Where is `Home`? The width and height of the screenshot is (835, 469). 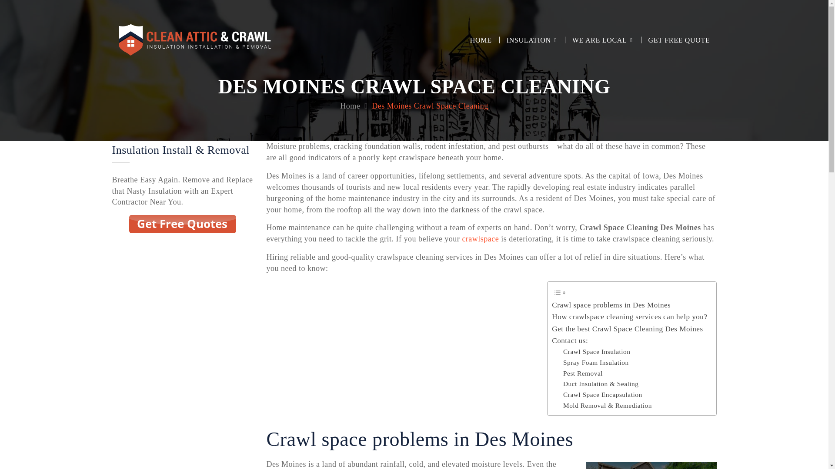
Home is located at coordinates (350, 106).